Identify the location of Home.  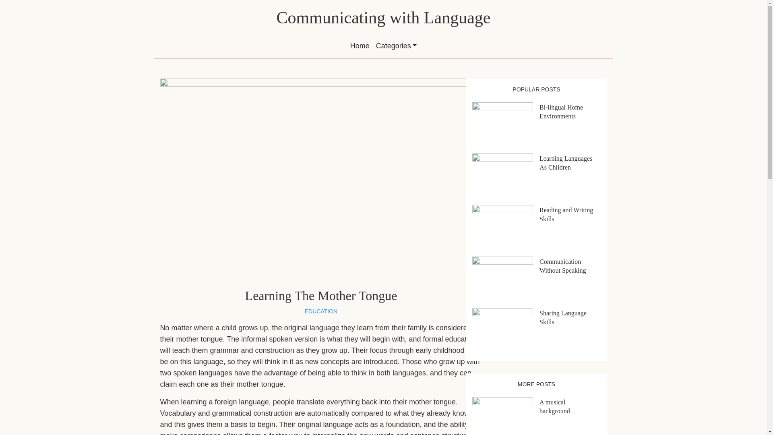
(360, 46).